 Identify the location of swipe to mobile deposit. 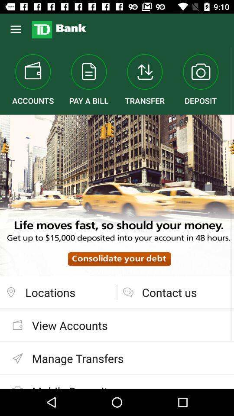
(117, 381).